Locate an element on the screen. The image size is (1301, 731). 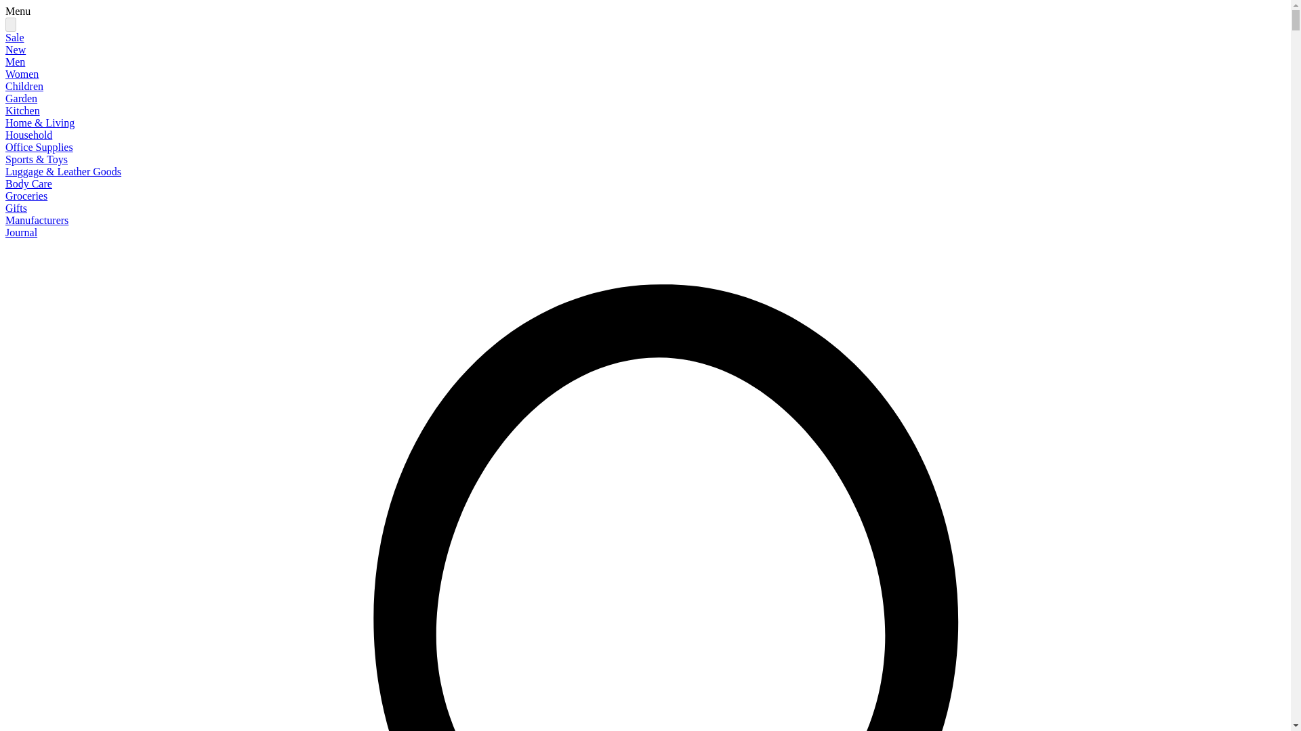
Kitchen is located at coordinates (22, 110).